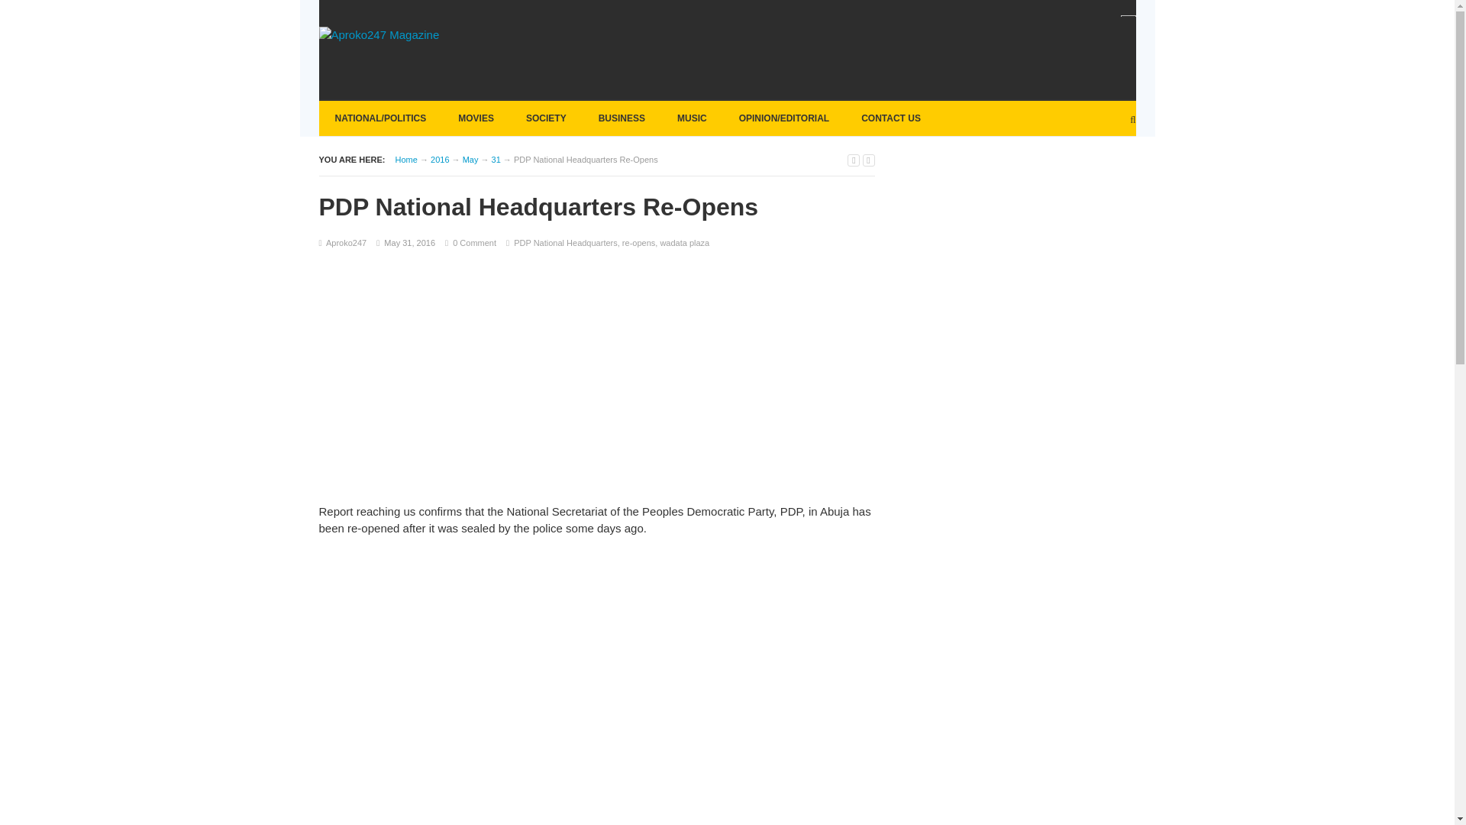 The image size is (1466, 825). Describe the element at coordinates (470, 159) in the screenshot. I see `May` at that location.